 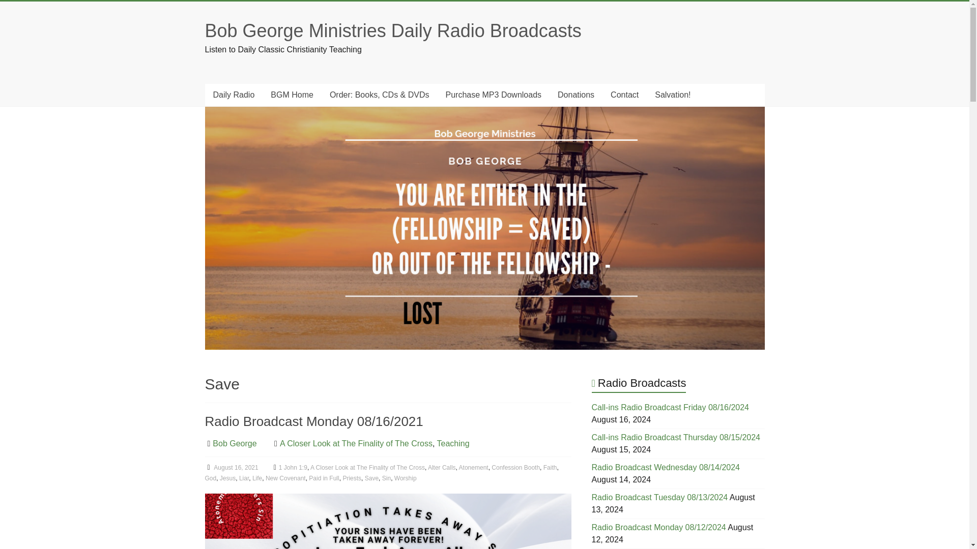 What do you see at coordinates (227, 478) in the screenshot?
I see `Jesus` at bounding box center [227, 478].